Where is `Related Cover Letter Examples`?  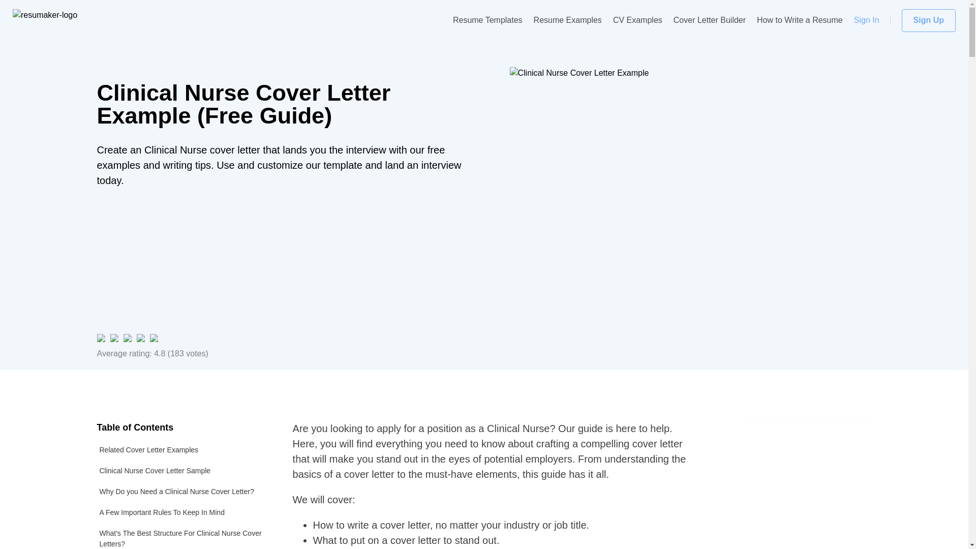
Related Cover Letter Examples is located at coordinates (181, 450).